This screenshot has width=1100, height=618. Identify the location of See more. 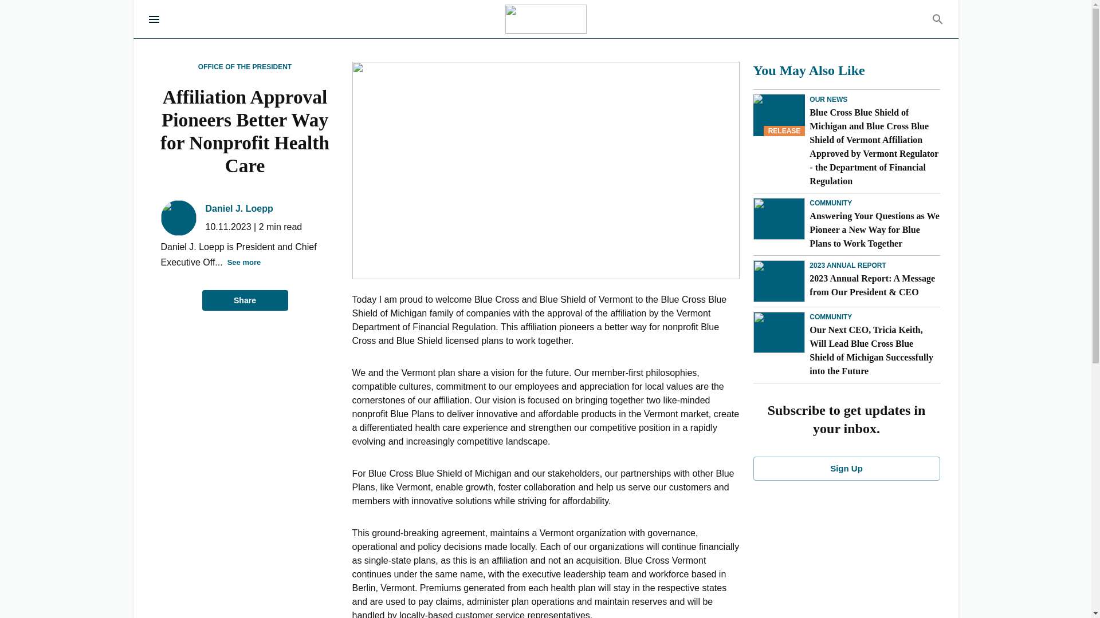
(244, 263).